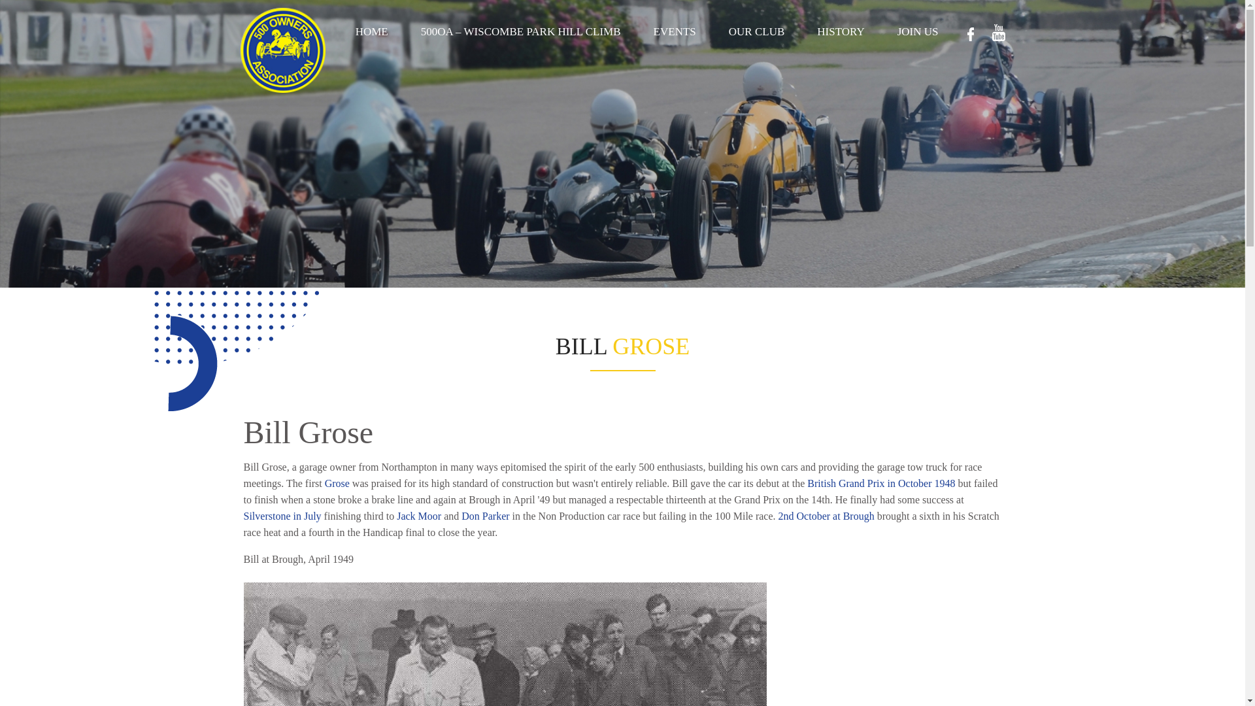 The width and height of the screenshot is (1255, 706). What do you see at coordinates (881, 484) in the screenshot?
I see `British Grand Prix in October 1948` at bounding box center [881, 484].